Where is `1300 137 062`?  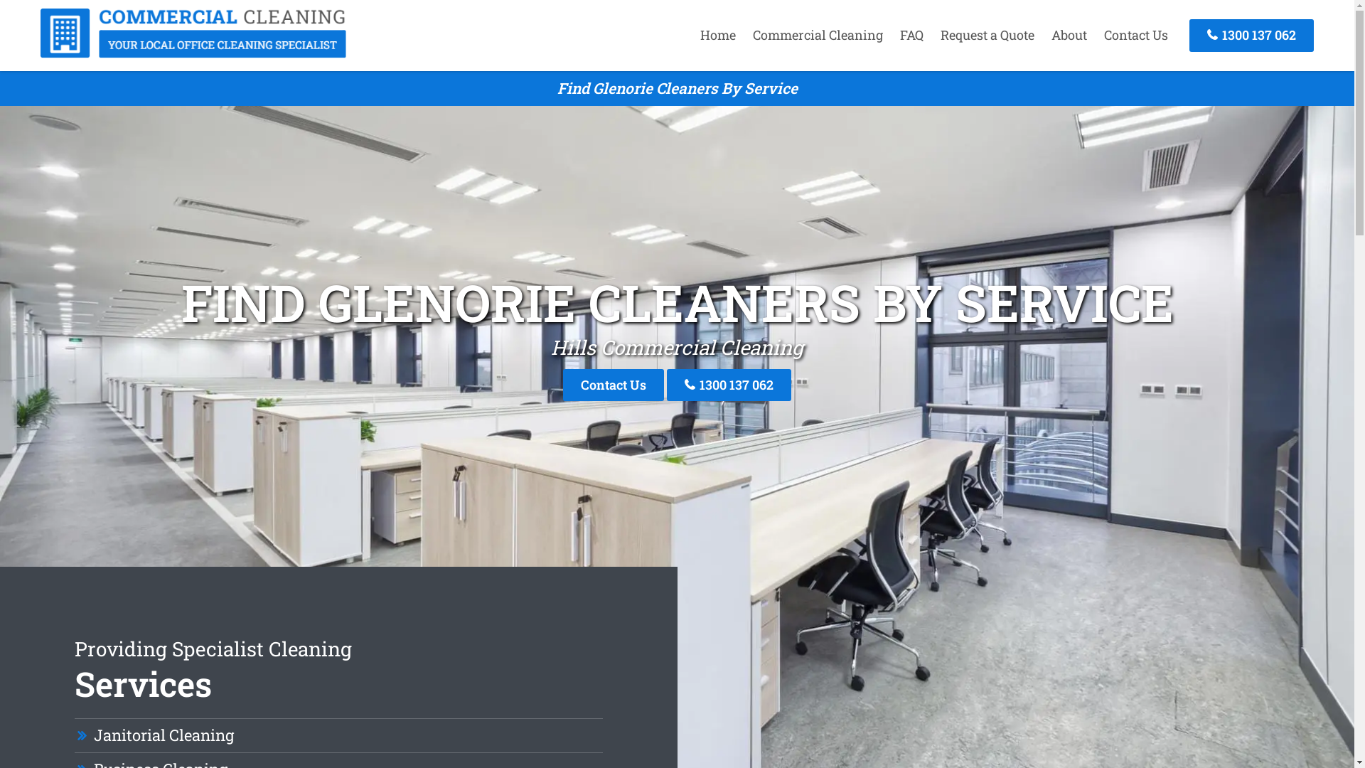 1300 137 062 is located at coordinates (729, 385).